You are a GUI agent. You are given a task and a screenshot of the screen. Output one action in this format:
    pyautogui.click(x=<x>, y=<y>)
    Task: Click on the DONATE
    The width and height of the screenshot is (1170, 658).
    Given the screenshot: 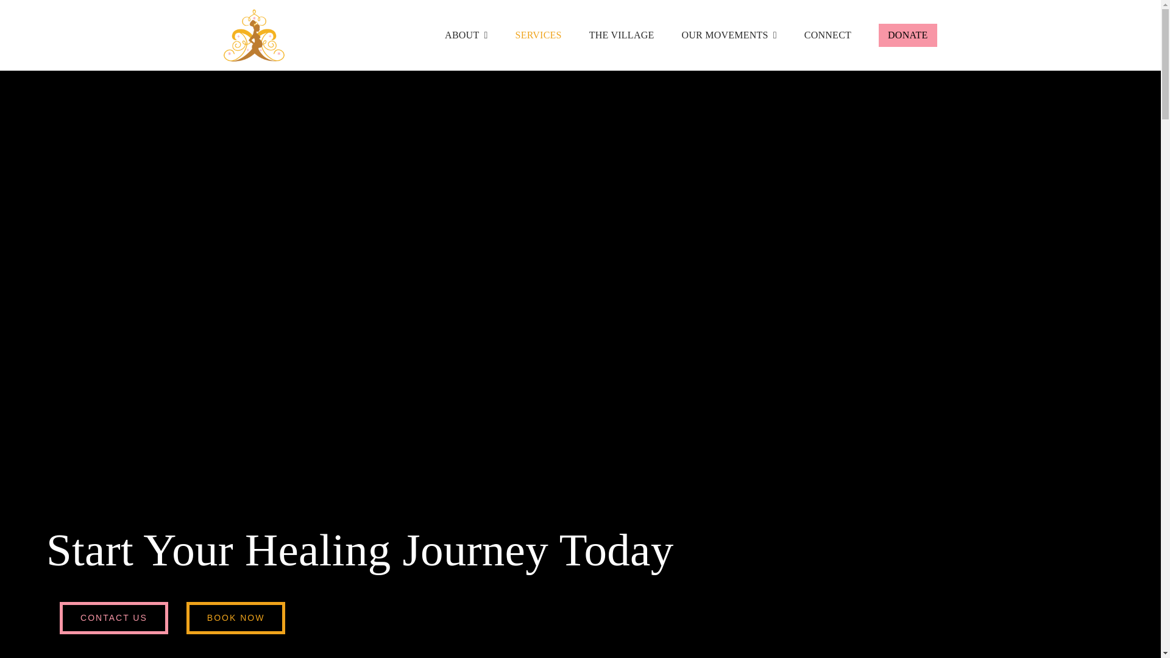 What is the action you would take?
    pyautogui.click(x=907, y=35)
    